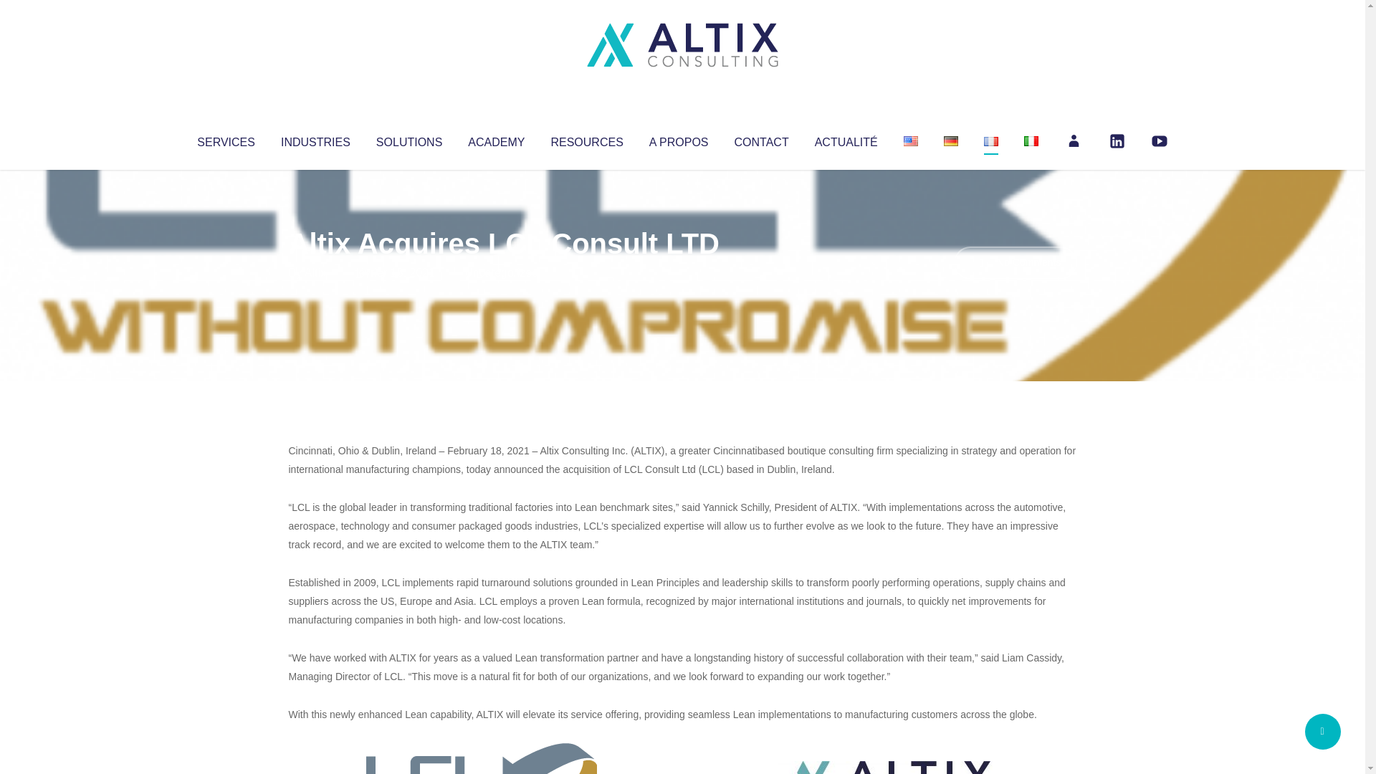 The image size is (1376, 774). What do you see at coordinates (315, 272) in the screenshot?
I see `Articles par Altix` at bounding box center [315, 272].